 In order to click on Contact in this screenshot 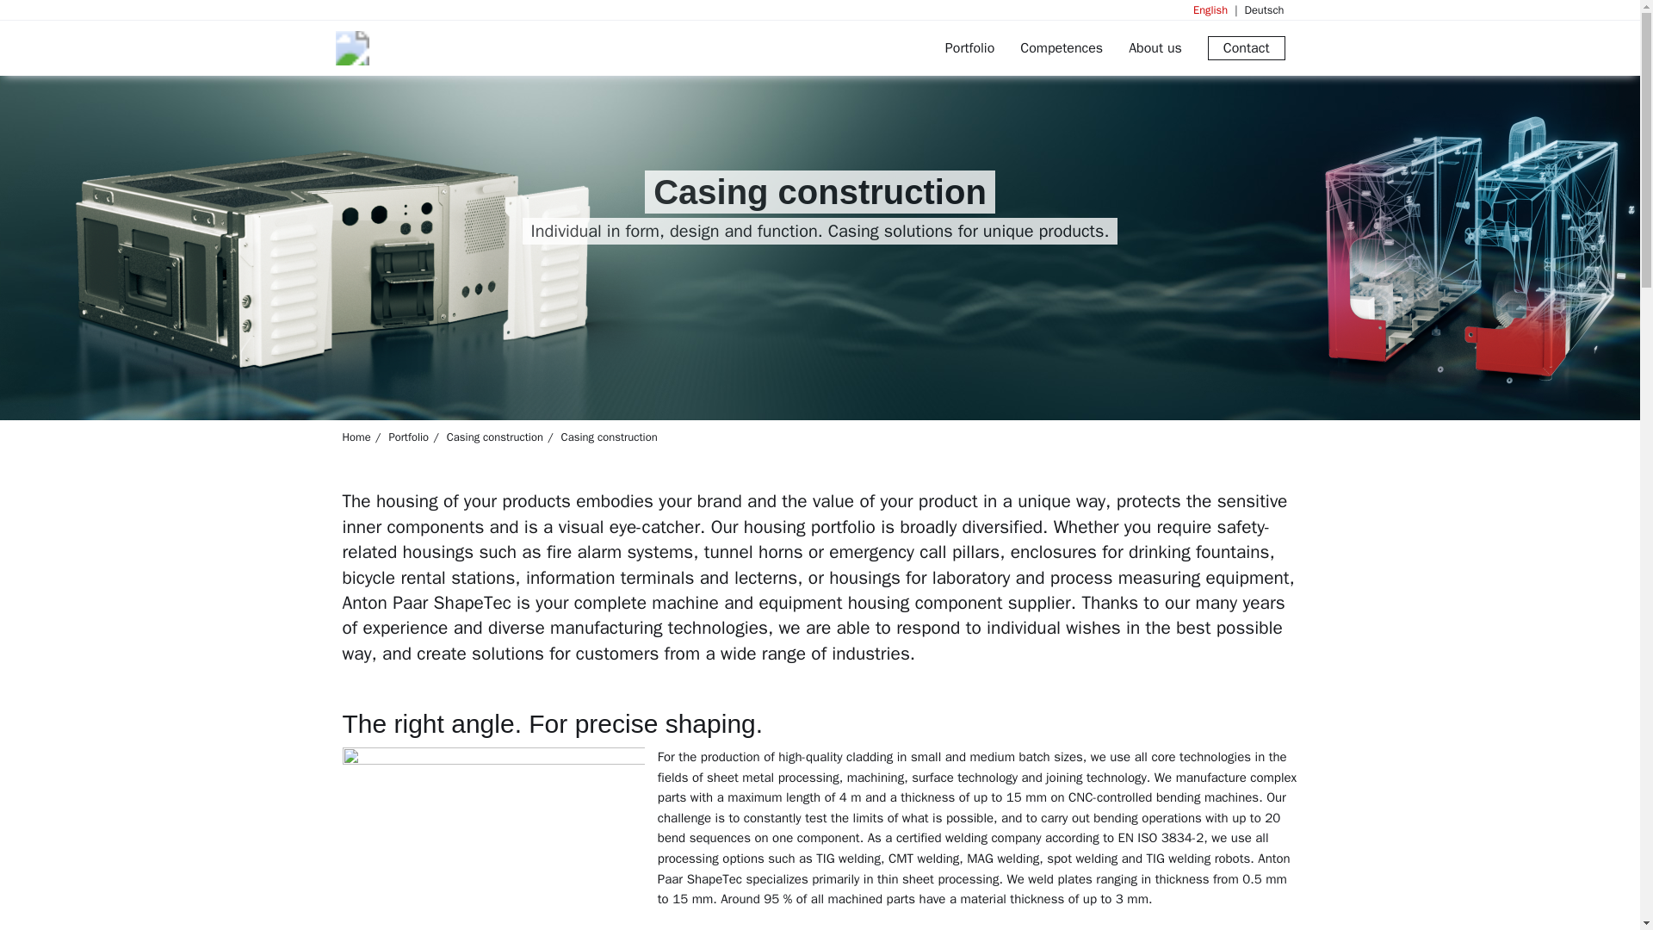, I will do `click(1247, 47)`.